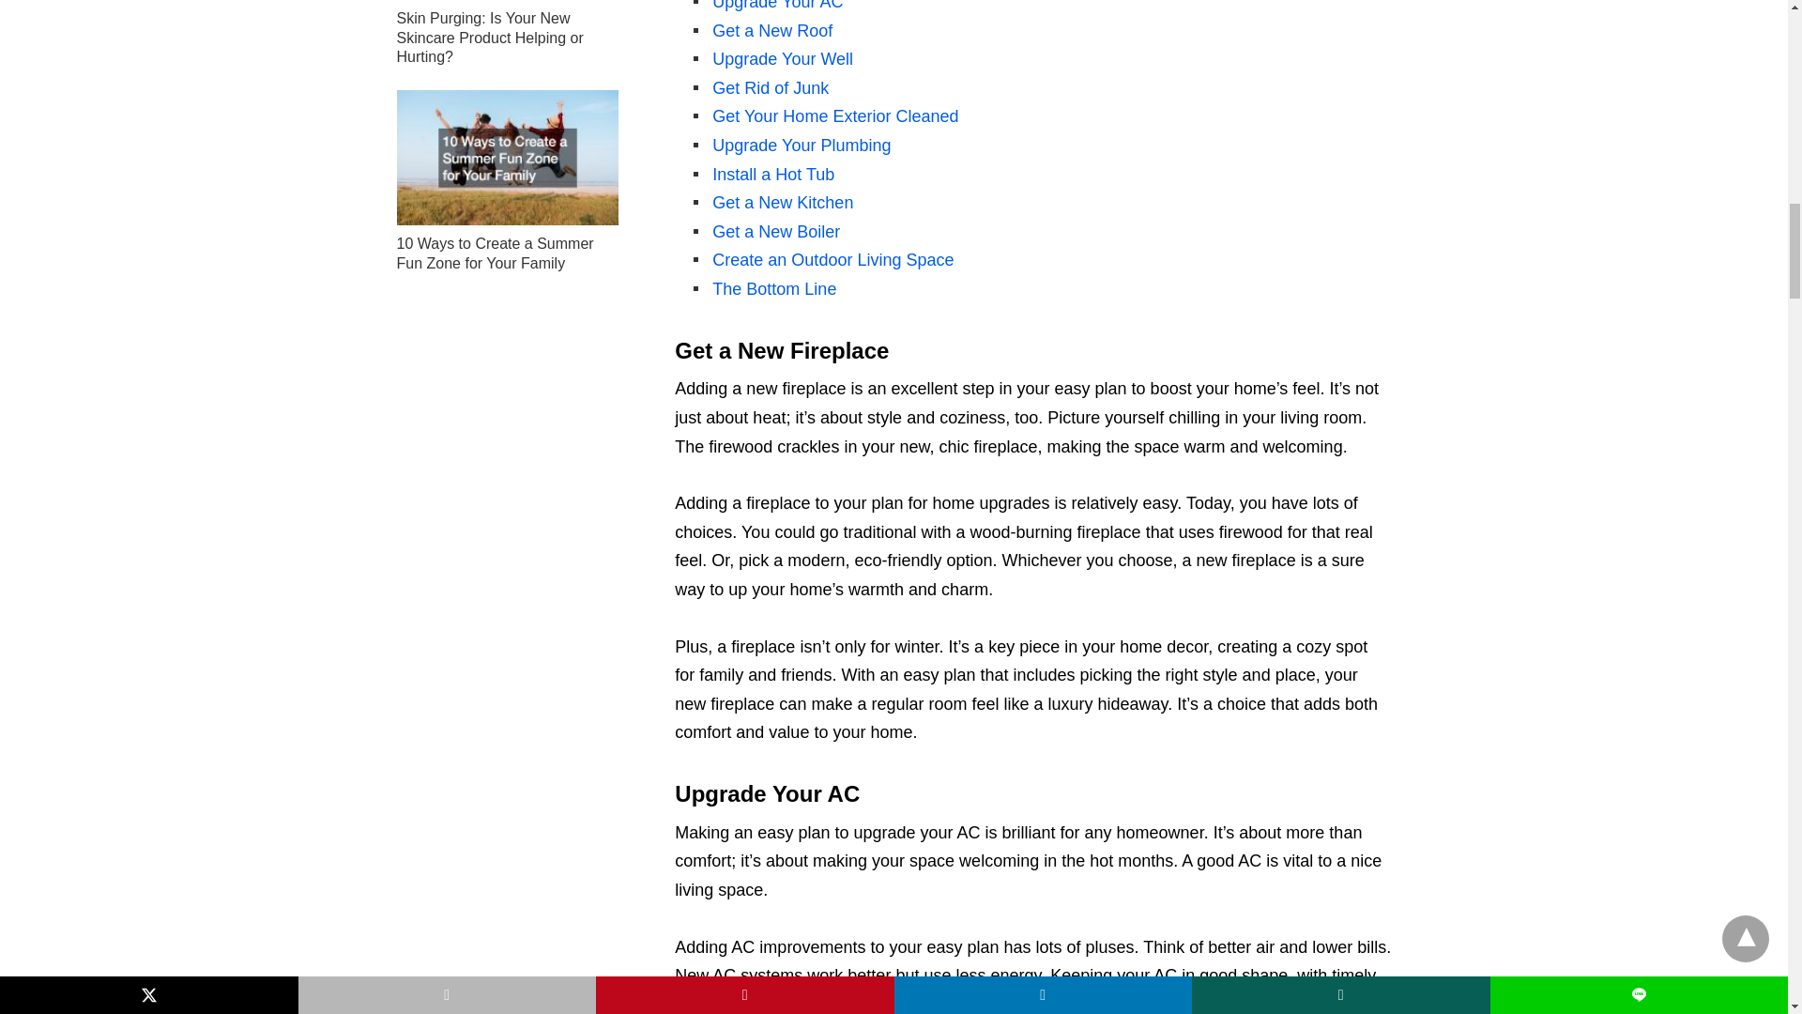 Image resolution: width=1802 pixels, height=1014 pixels. I want to click on Upgrade Your Well, so click(782, 58).